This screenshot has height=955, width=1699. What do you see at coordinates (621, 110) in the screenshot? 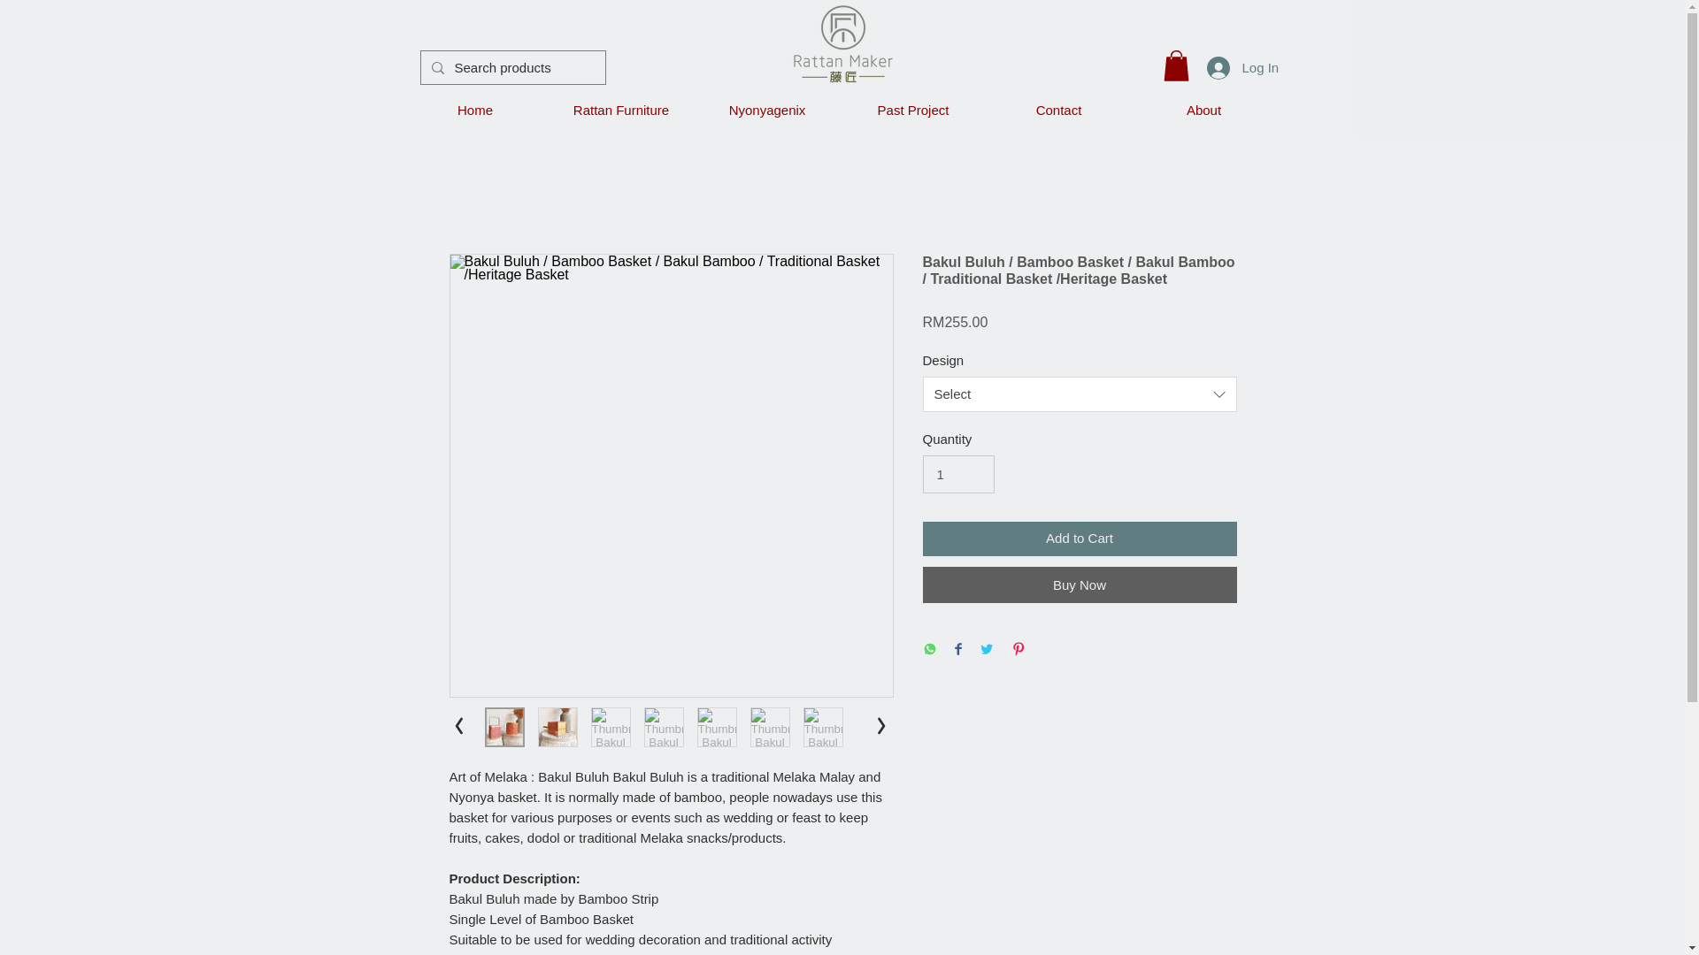
I see `Rattan Furniture` at bounding box center [621, 110].